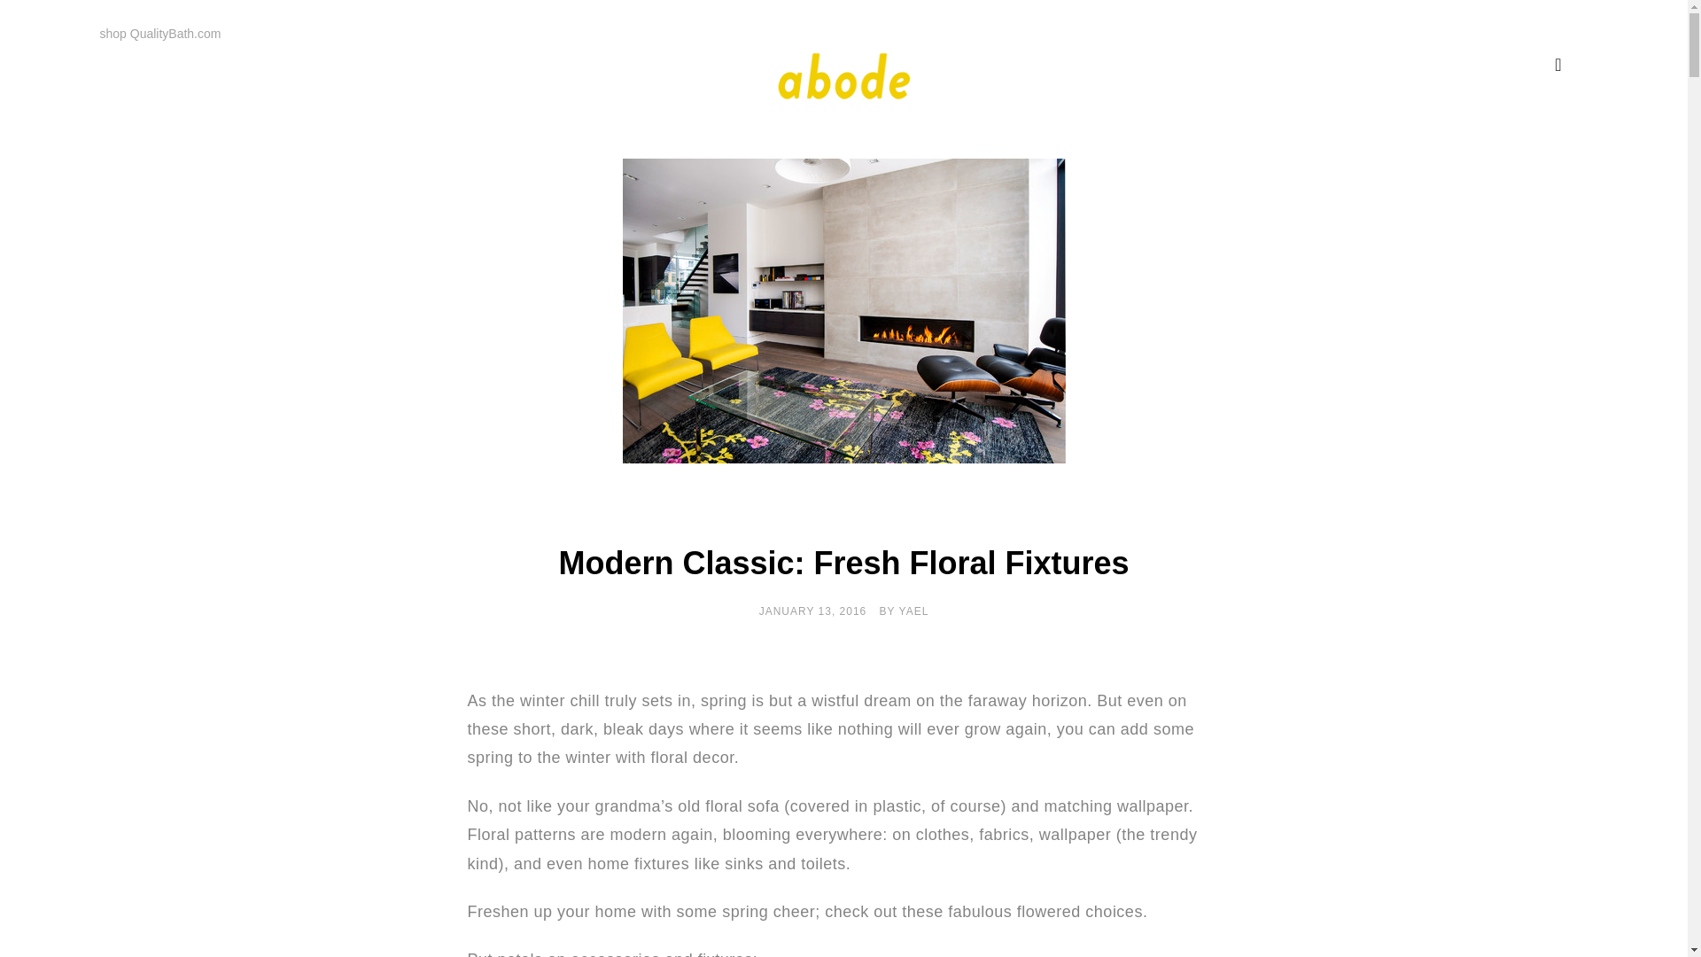 Image resolution: width=1701 pixels, height=957 pixels. Describe the element at coordinates (51, 25) in the screenshot. I see `Search` at that location.